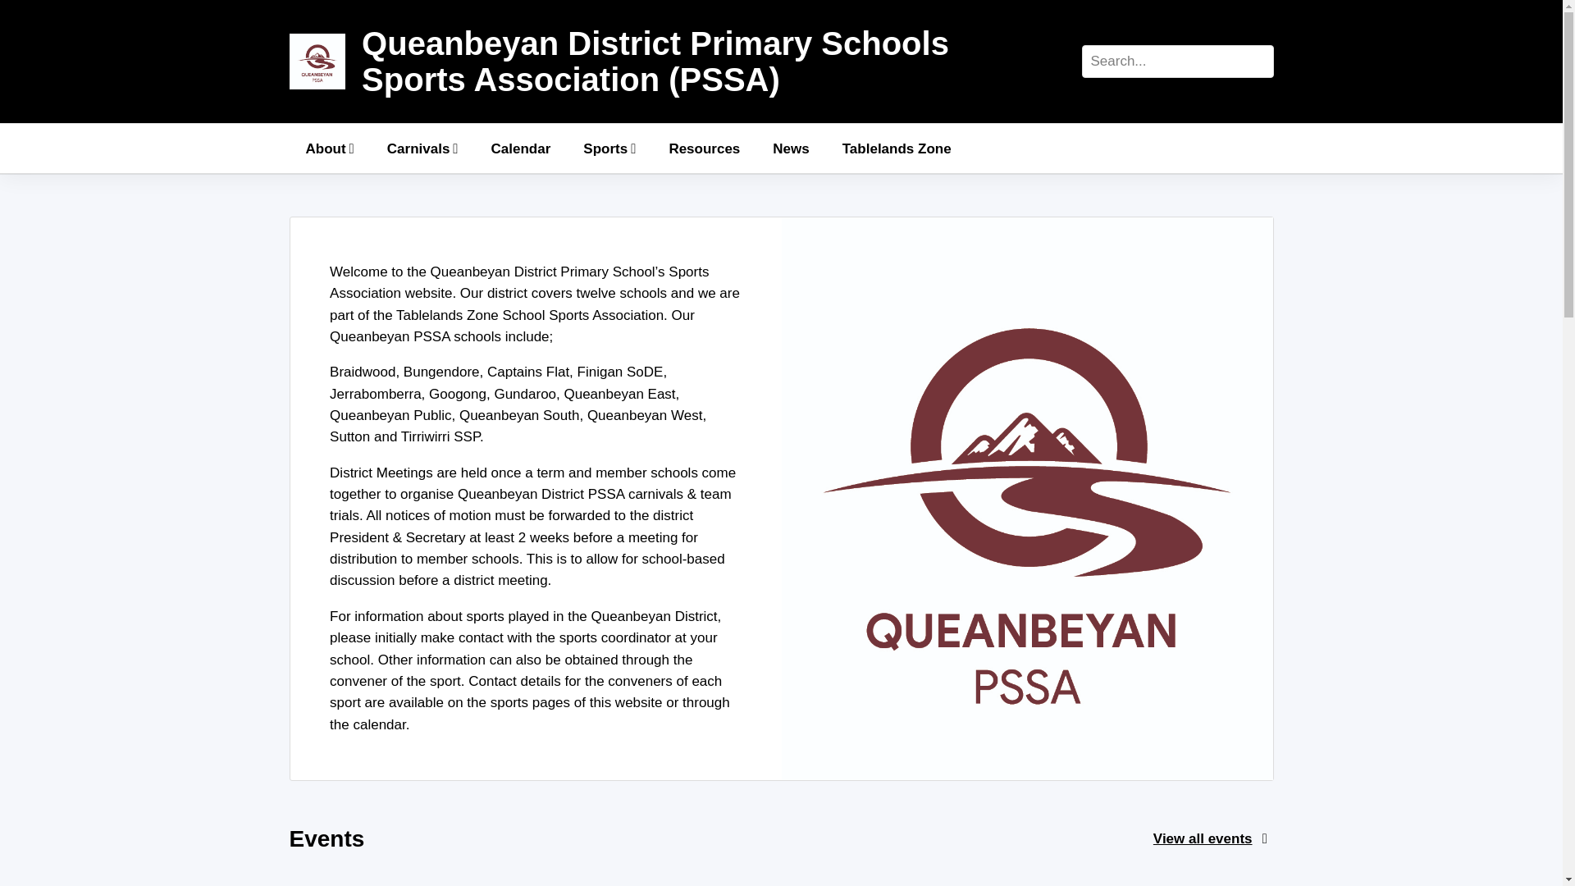 Image resolution: width=1575 pixels, height=886 pixels. I want to click on Search, so click(48, 16).